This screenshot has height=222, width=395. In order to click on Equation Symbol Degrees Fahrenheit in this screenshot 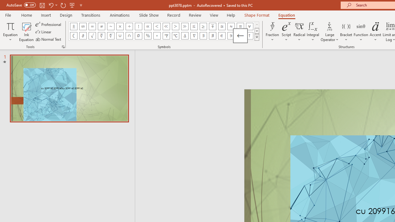, I will do `click(166, 36)`.